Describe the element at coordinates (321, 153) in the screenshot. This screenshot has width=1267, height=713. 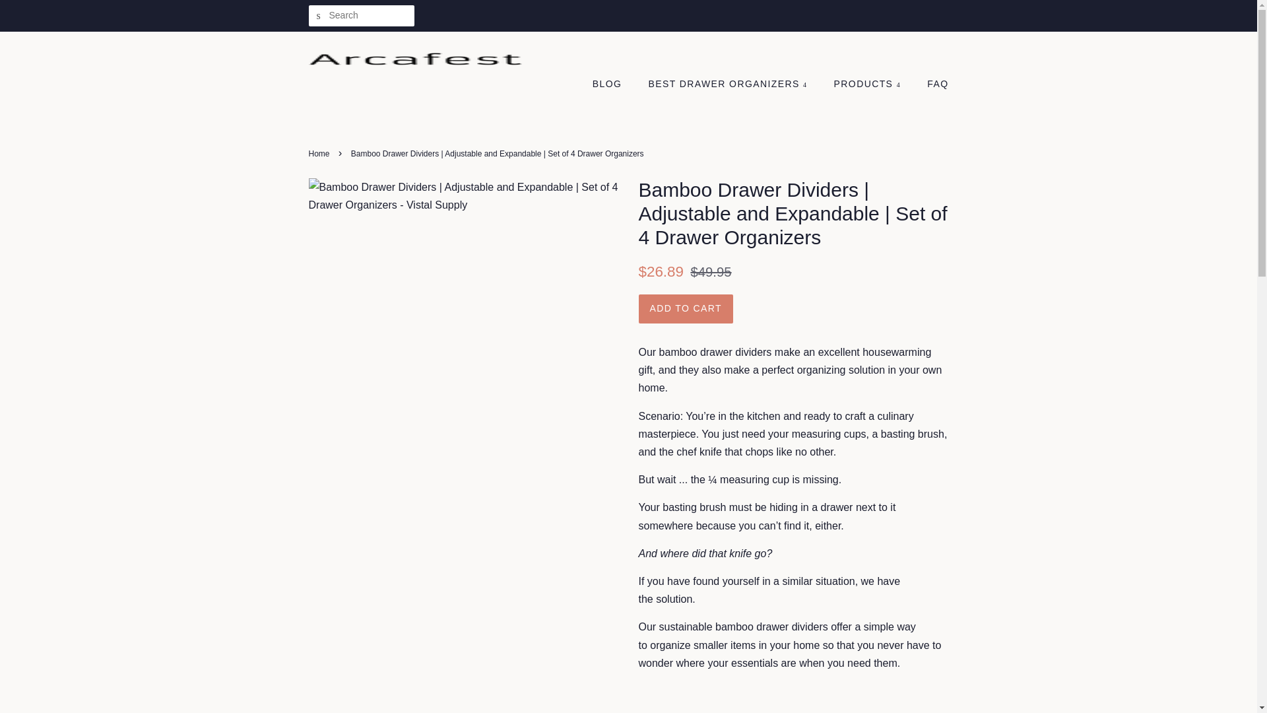
I see `Back to the frontpage` at that location.